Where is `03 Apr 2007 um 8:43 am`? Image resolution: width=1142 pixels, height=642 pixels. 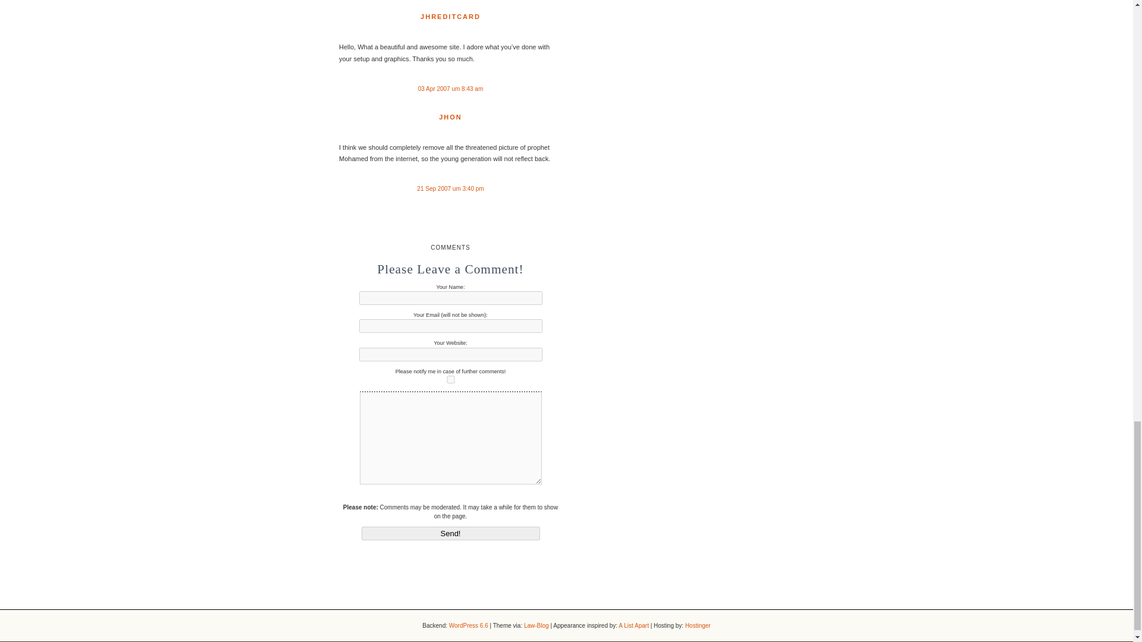
03 Apr 2007 um 8:43 am is located at coordinates (450, 89).